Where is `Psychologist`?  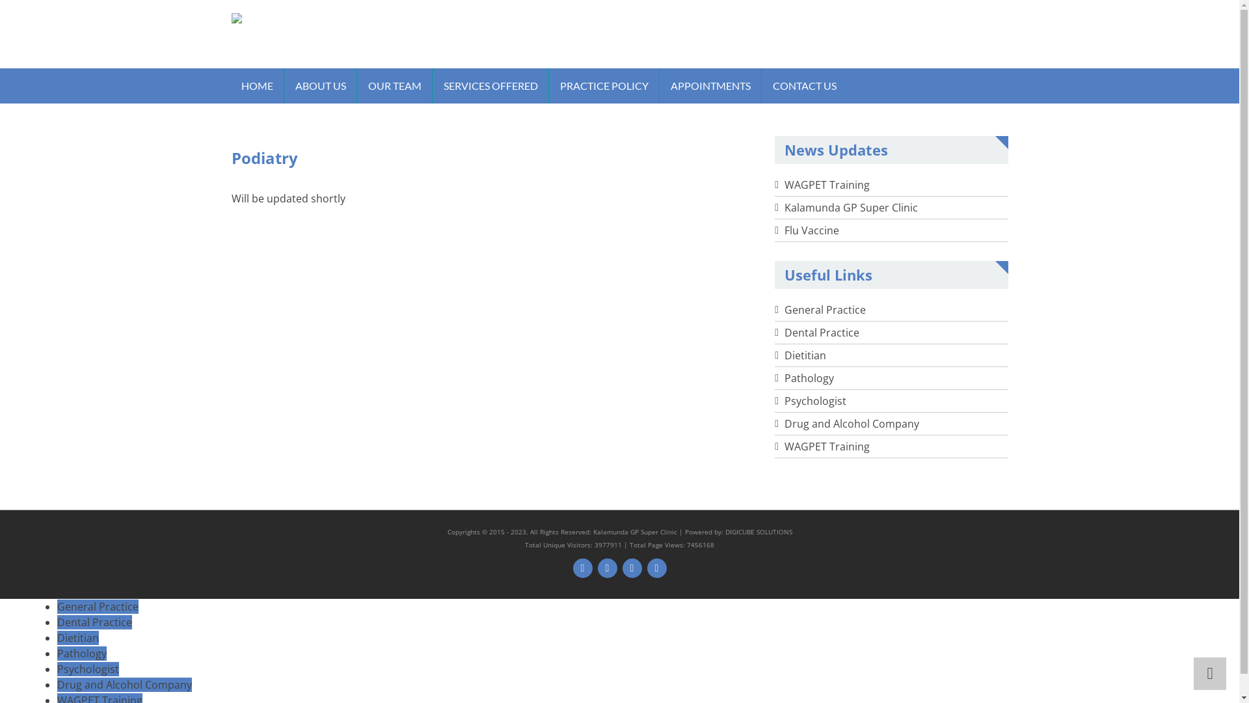 Psychologist is located at coordinates (816, 401).